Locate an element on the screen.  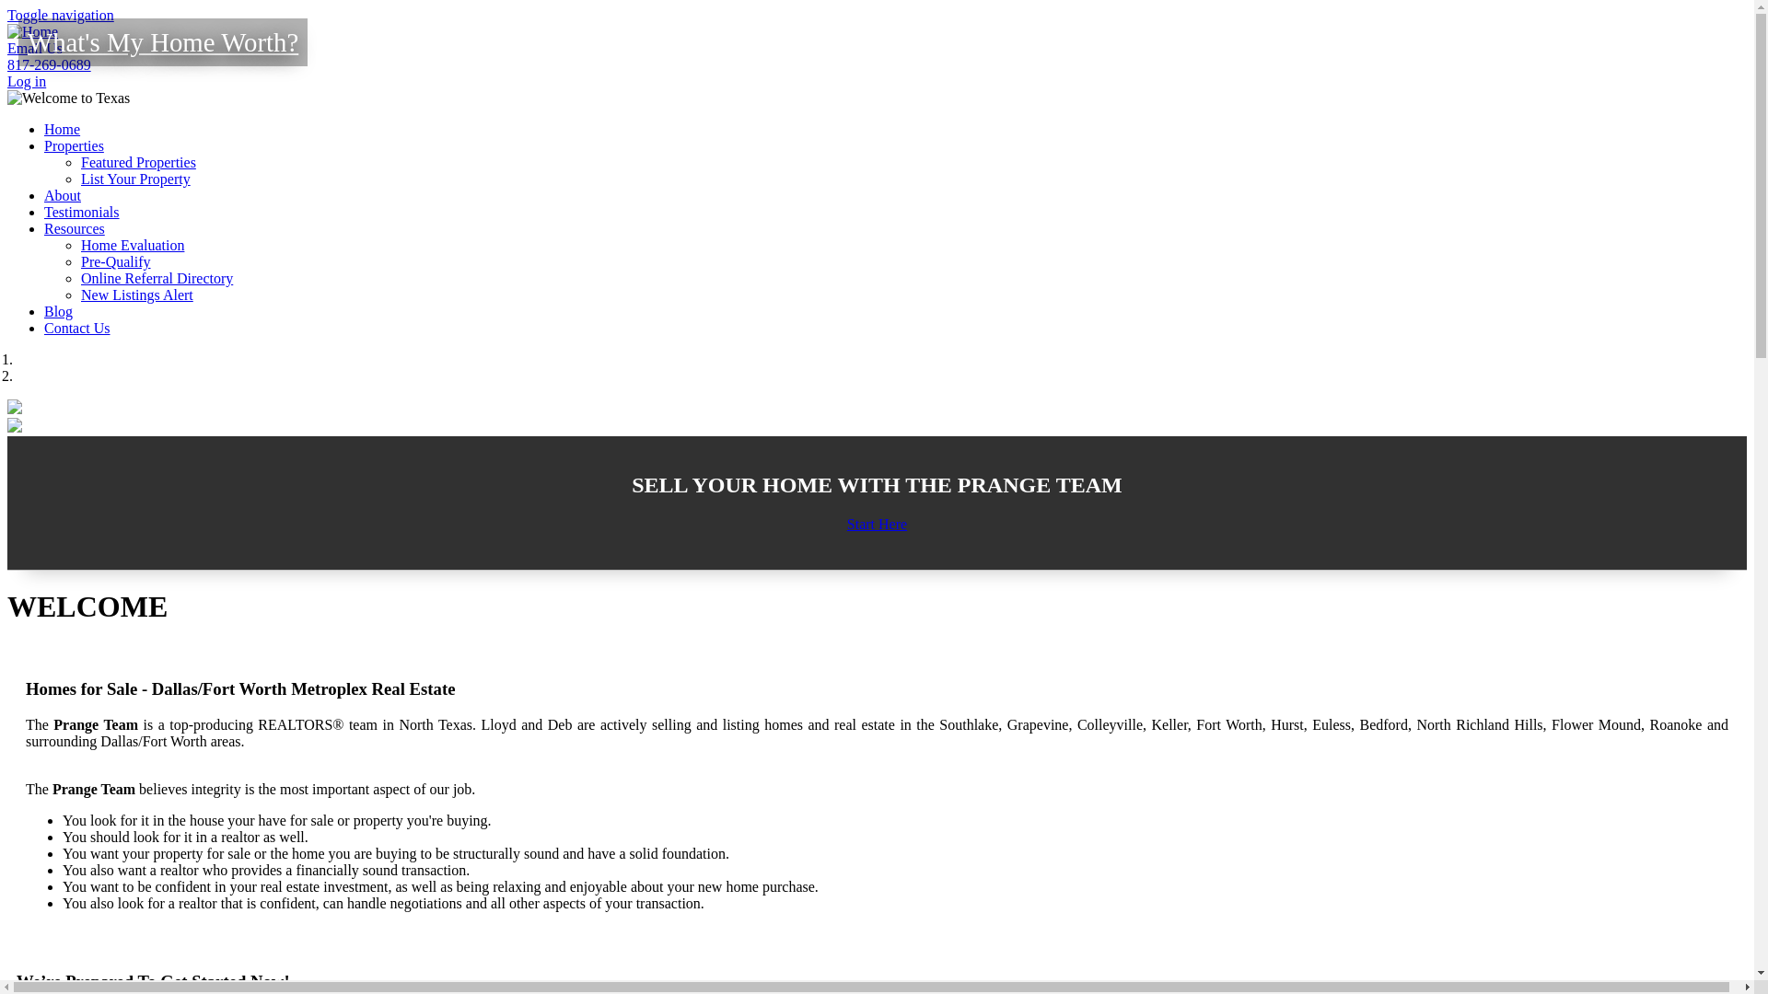
Toggle navigation is located at coordinates (61, 15).